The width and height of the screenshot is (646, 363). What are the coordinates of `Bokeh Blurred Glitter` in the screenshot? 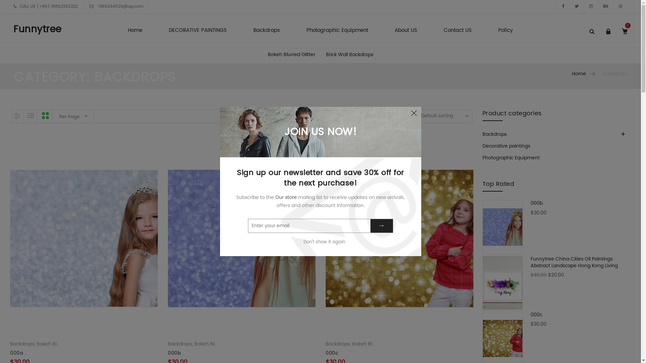 It's located at (218, 344).